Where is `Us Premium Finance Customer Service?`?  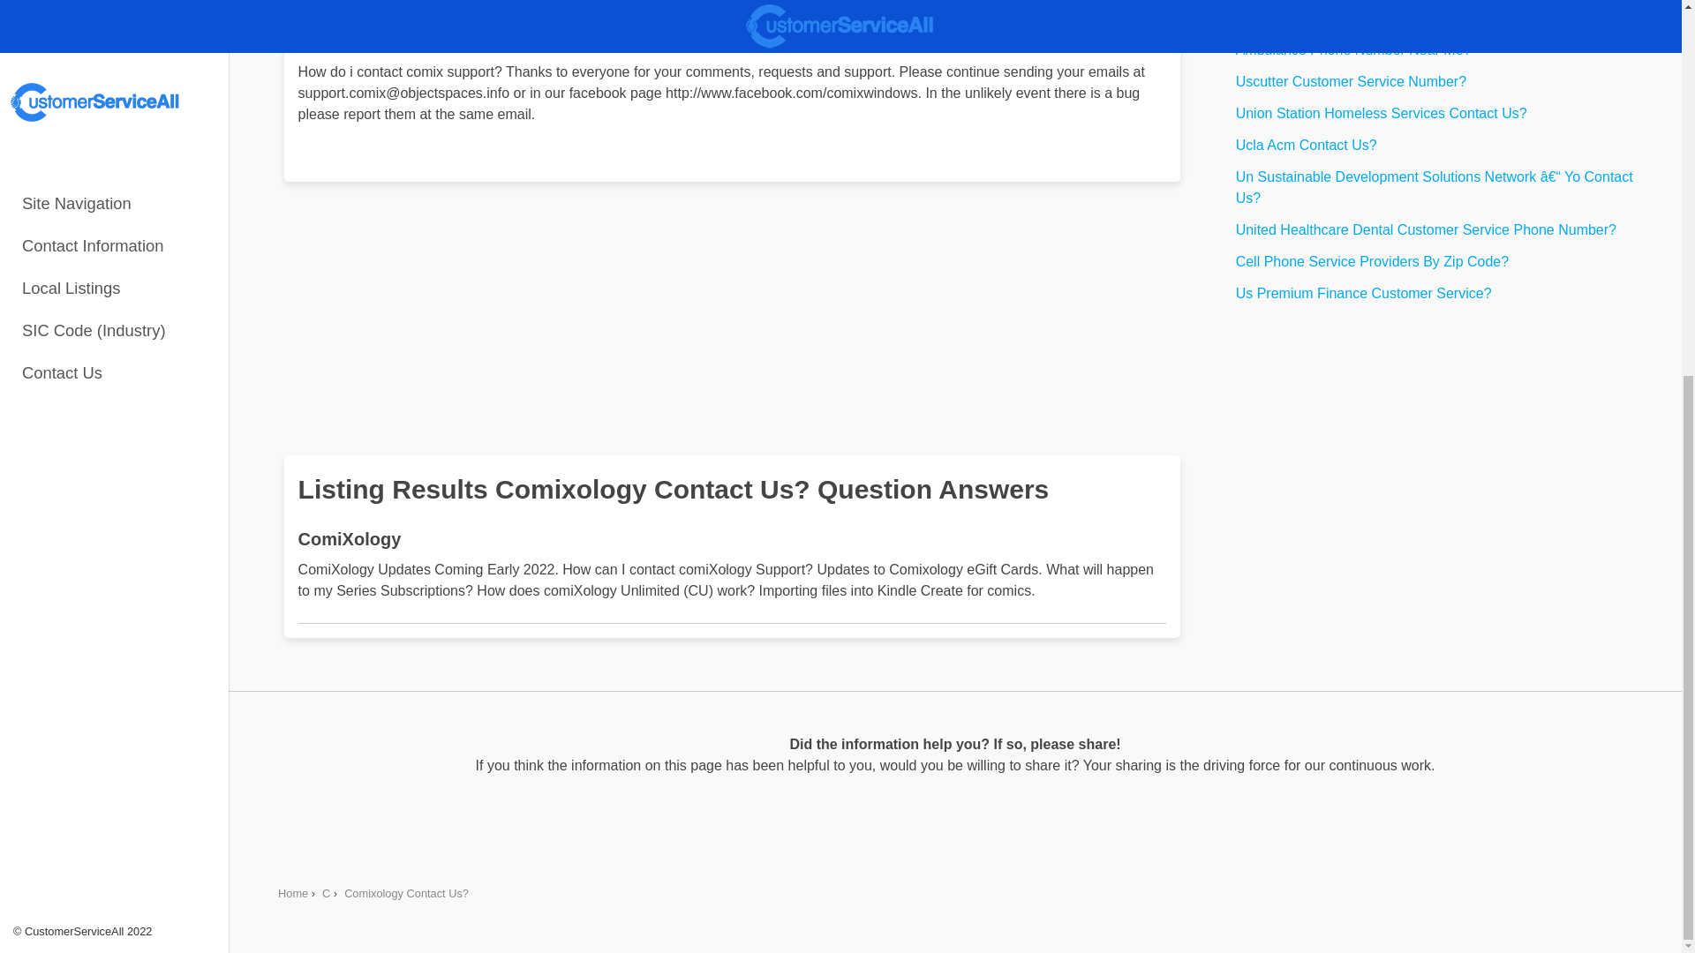
Us Premium Finance Customer Service? is located at coordinates (1443, 293).